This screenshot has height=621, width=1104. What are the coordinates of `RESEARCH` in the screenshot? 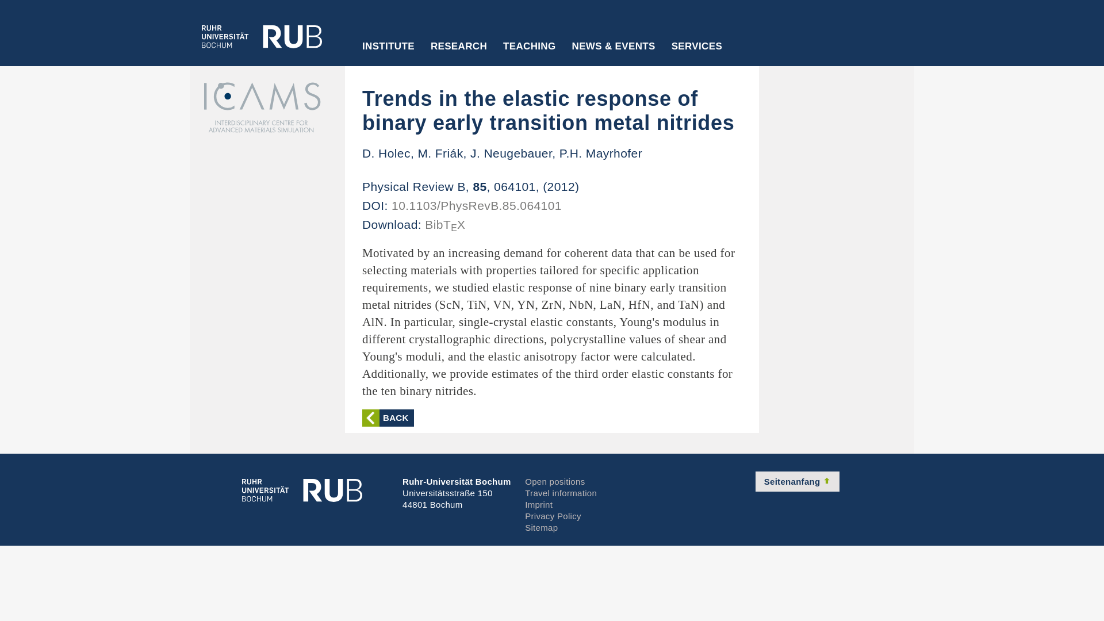 It's located at (459, 53).